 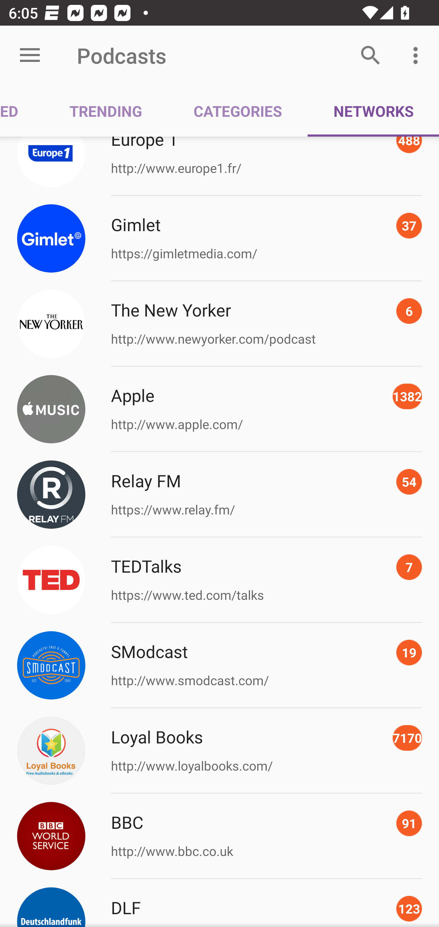 I want to click on CATEGORIES, so click(x=238, y=110).